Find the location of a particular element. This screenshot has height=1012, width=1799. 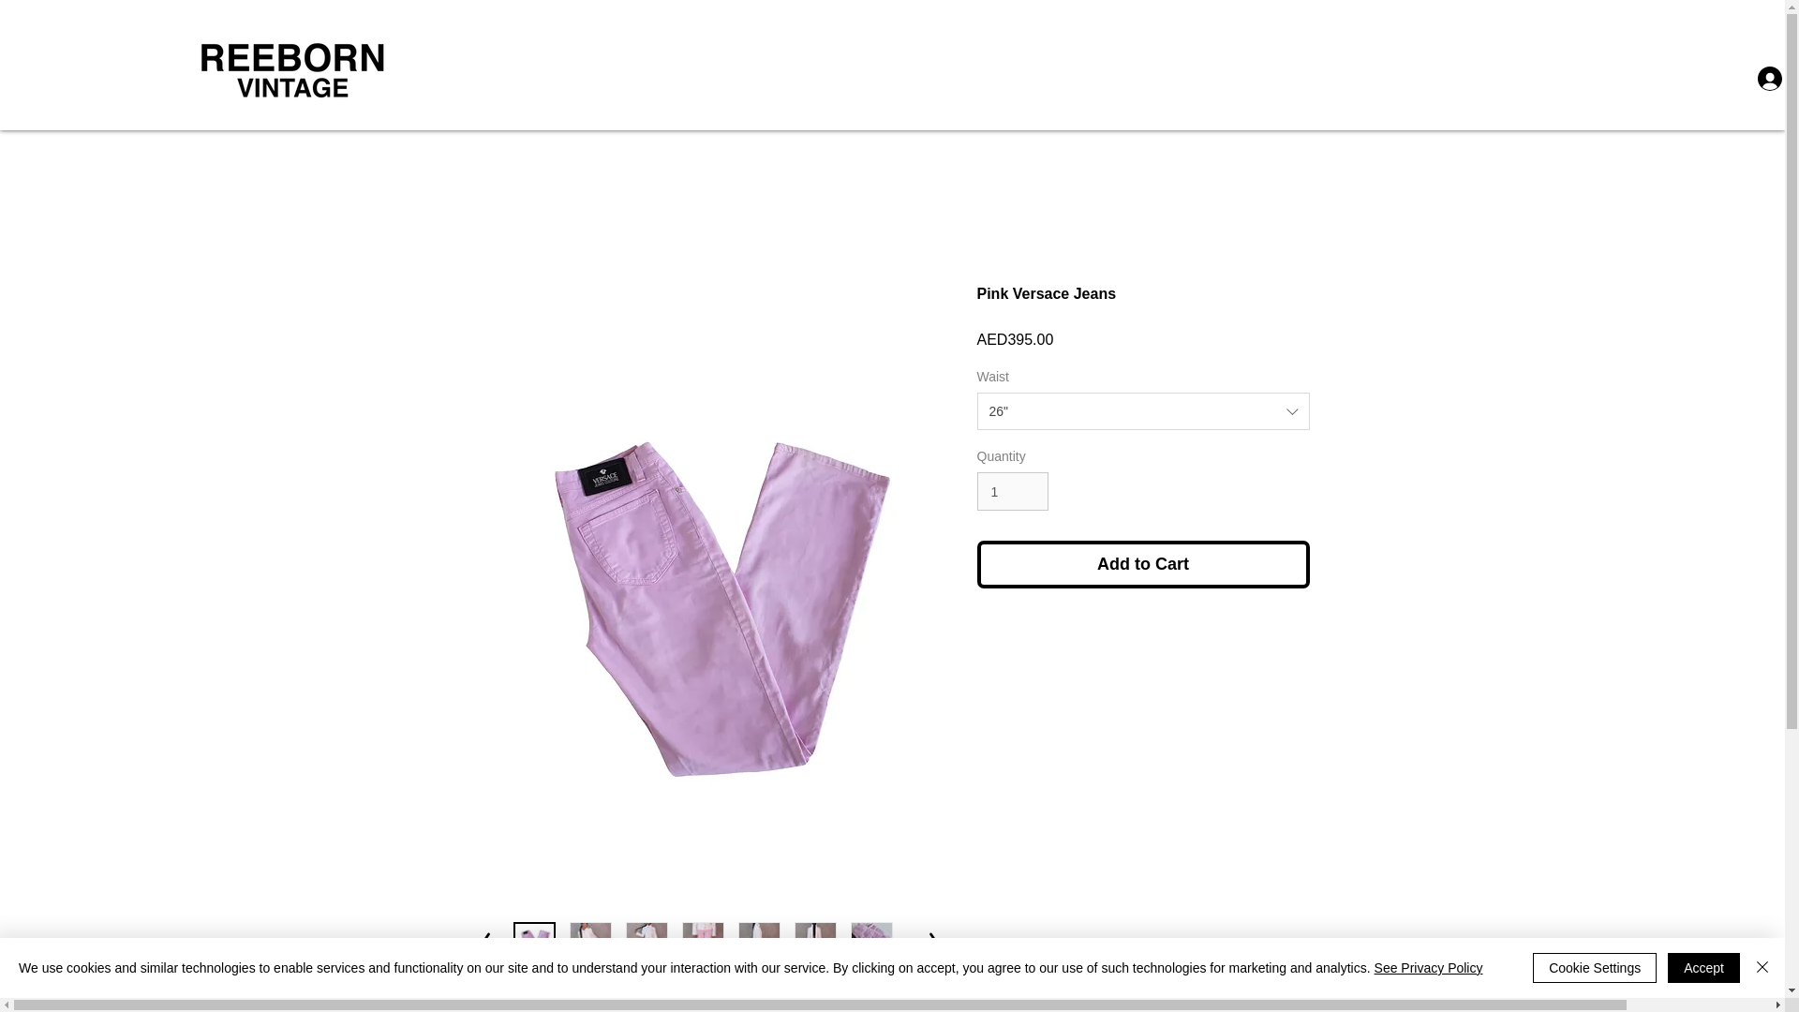

Log In is located at coordinates (1772, 77).